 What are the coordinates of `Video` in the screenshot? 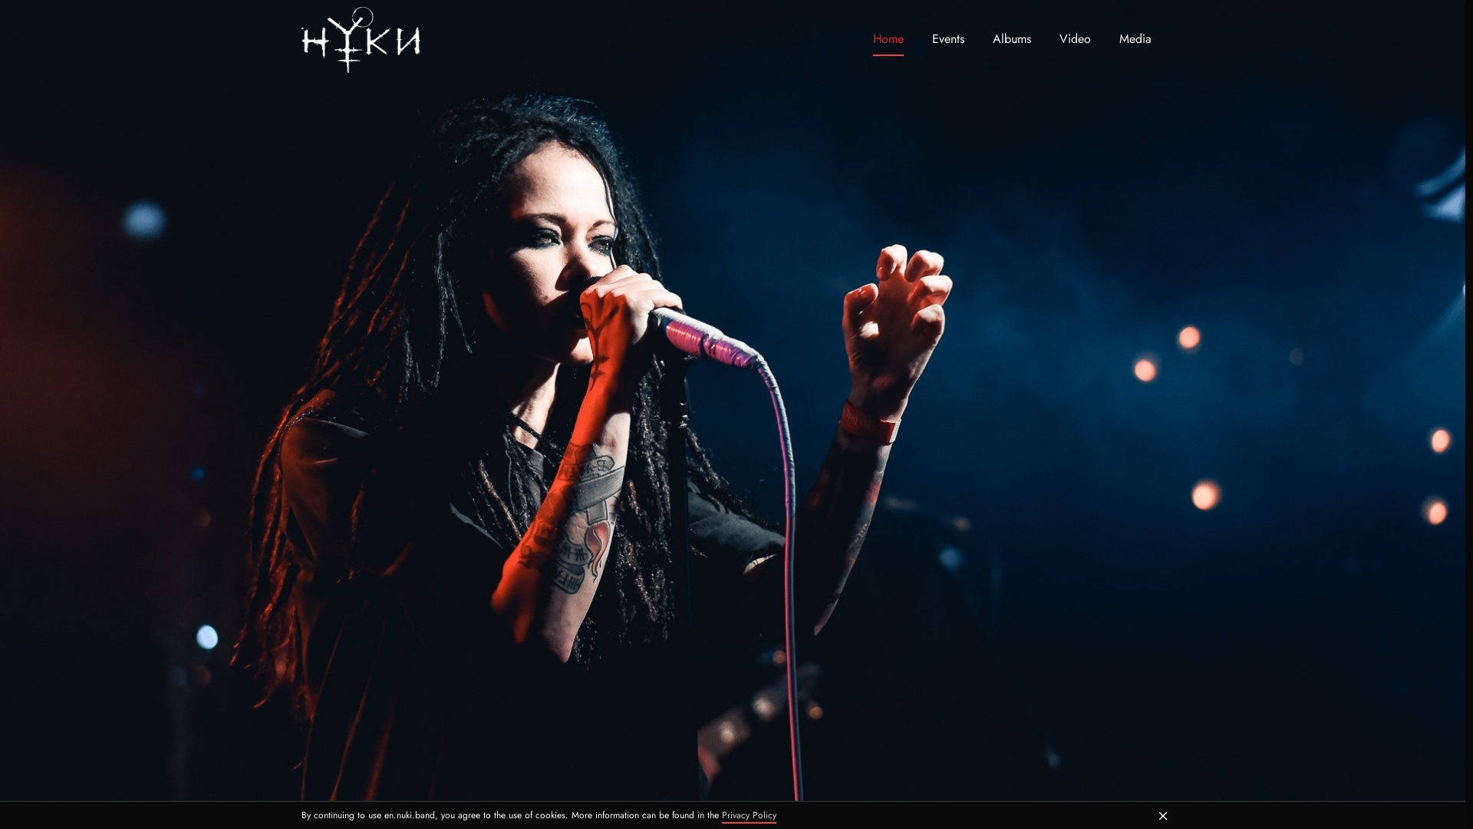 It's located at (1076, 40).